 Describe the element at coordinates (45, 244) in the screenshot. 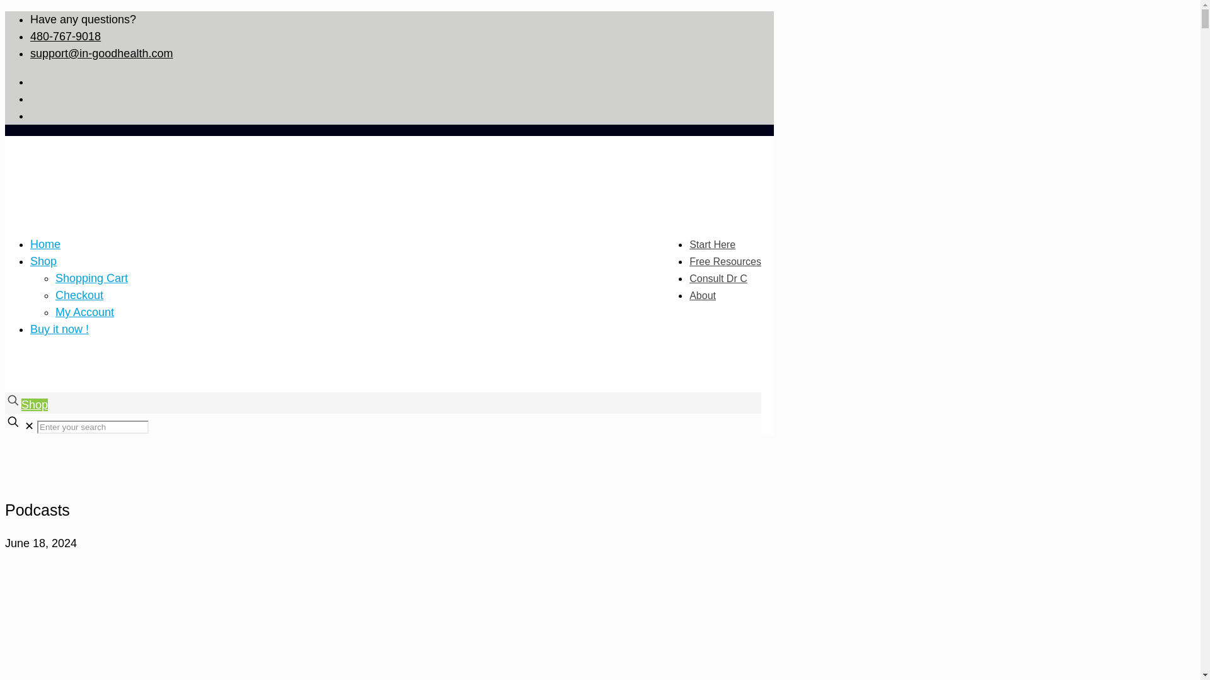

I see `Home` at that location.